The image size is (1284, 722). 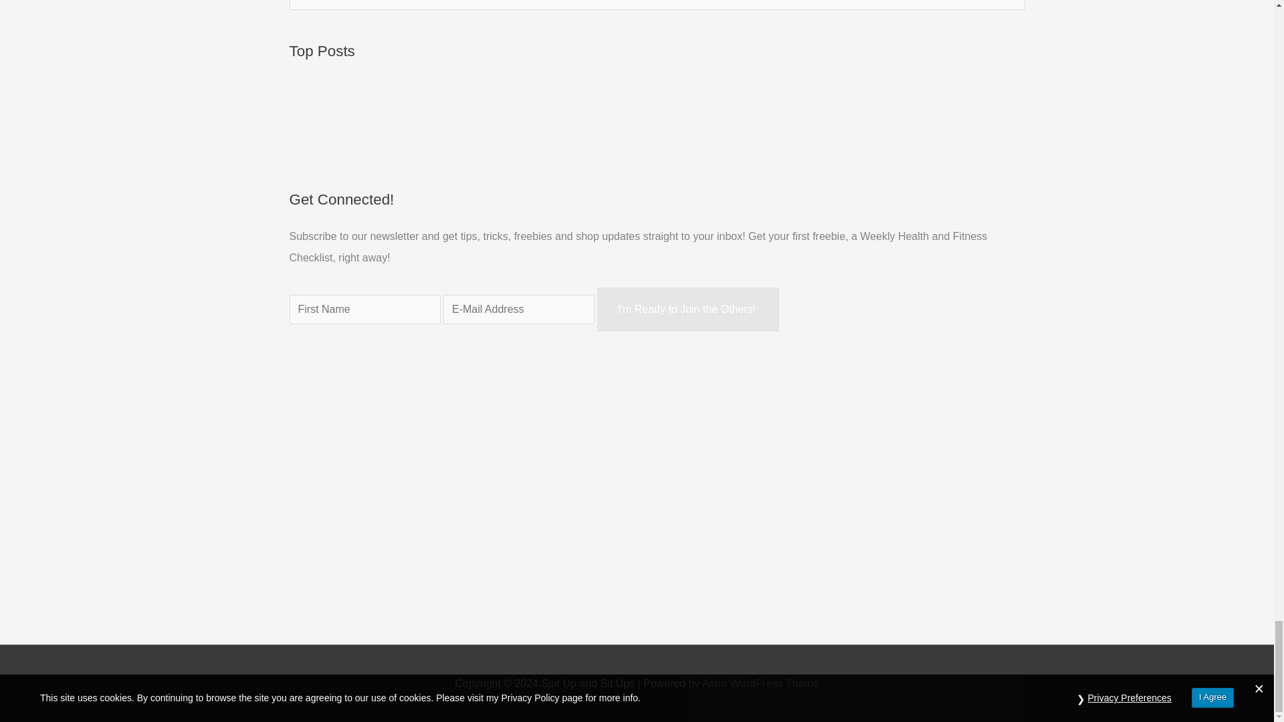 What do you see at coordinates (687, 309) in the screenshot?
I see `I'm Ready to Join the Others! ` at bounding box center [687, 309].